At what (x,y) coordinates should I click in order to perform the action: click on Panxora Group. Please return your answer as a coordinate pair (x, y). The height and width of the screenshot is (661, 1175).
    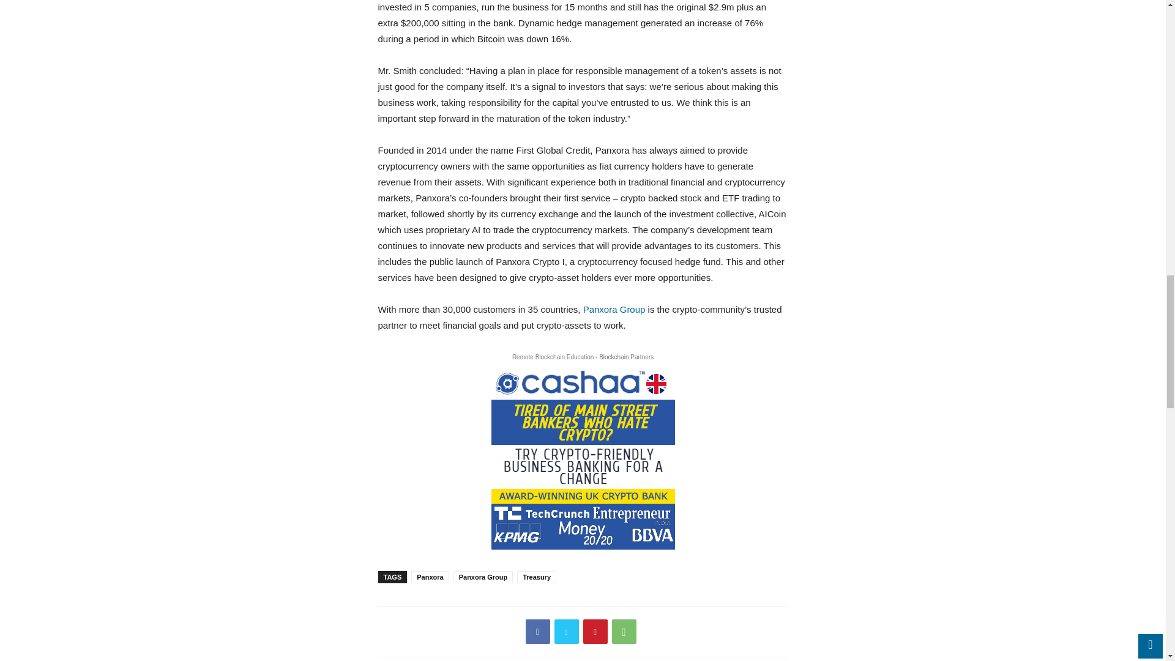
    Looking at the image, I should click on (614, 308).